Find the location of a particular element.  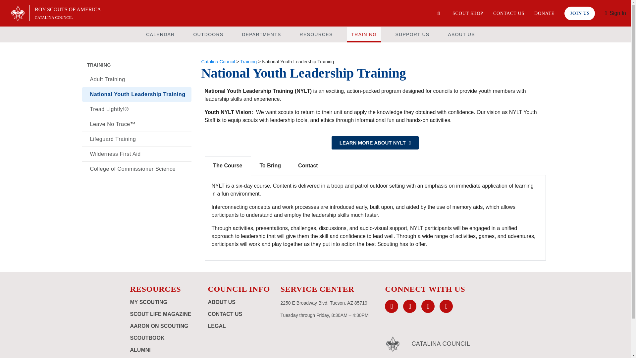

JOIN US is located at coordinates (580, 13).